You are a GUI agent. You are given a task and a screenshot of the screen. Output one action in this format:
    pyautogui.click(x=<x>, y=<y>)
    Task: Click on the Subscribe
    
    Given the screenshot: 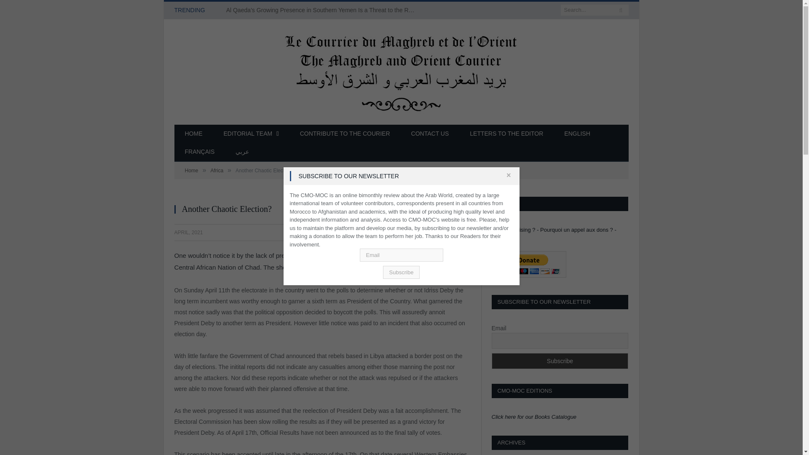 What is the action you would take?
    pyautogui.click(x=401, y=272)
    